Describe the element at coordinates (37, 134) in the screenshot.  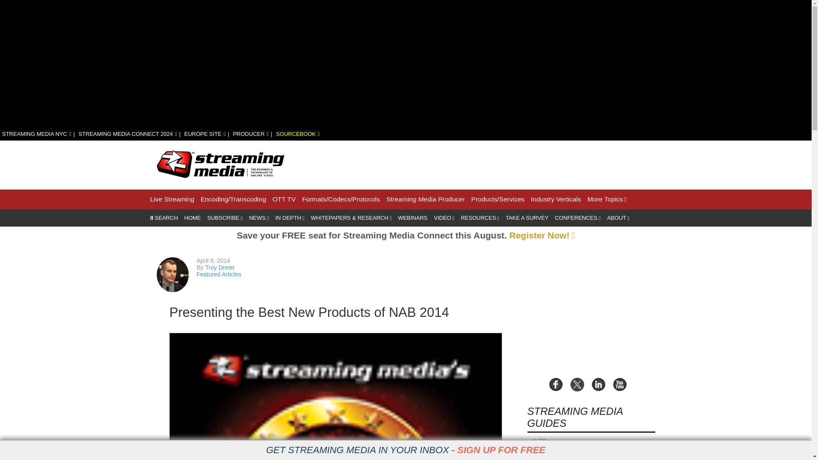
I see `STREAMING MEDIA NYC` at that location.